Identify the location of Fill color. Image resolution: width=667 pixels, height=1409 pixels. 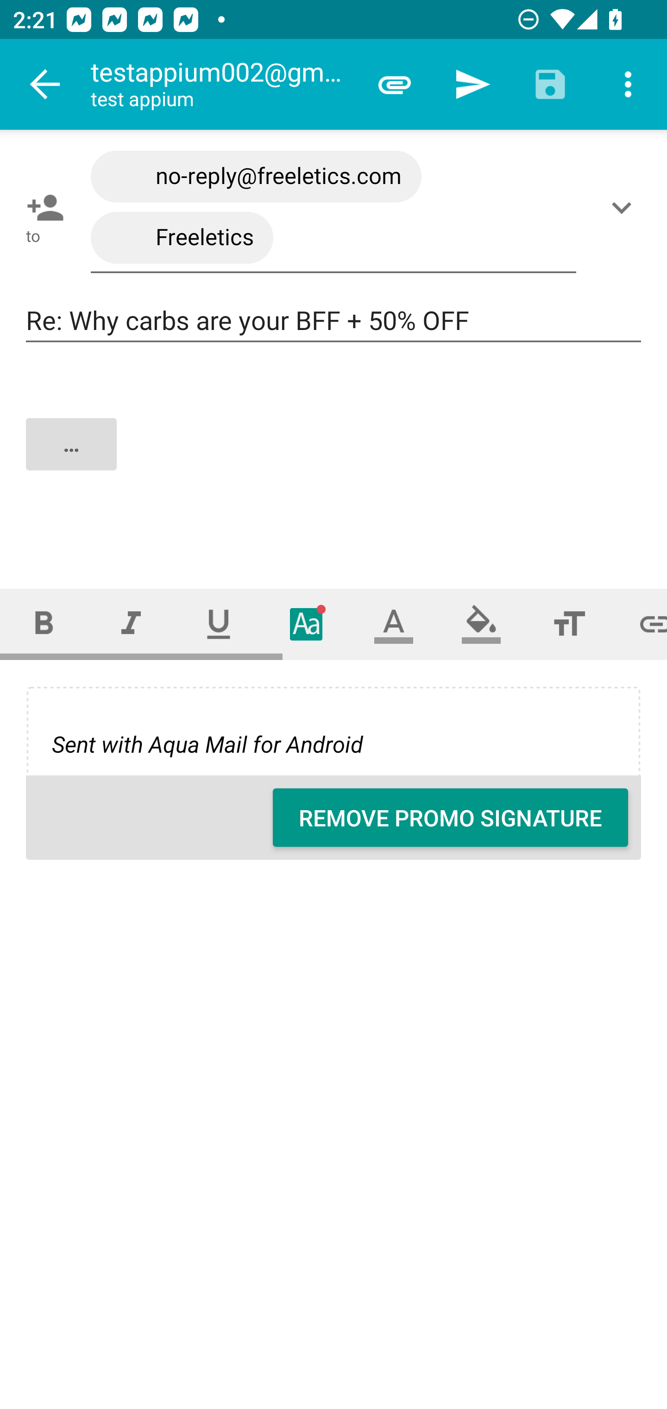
(481, 624).